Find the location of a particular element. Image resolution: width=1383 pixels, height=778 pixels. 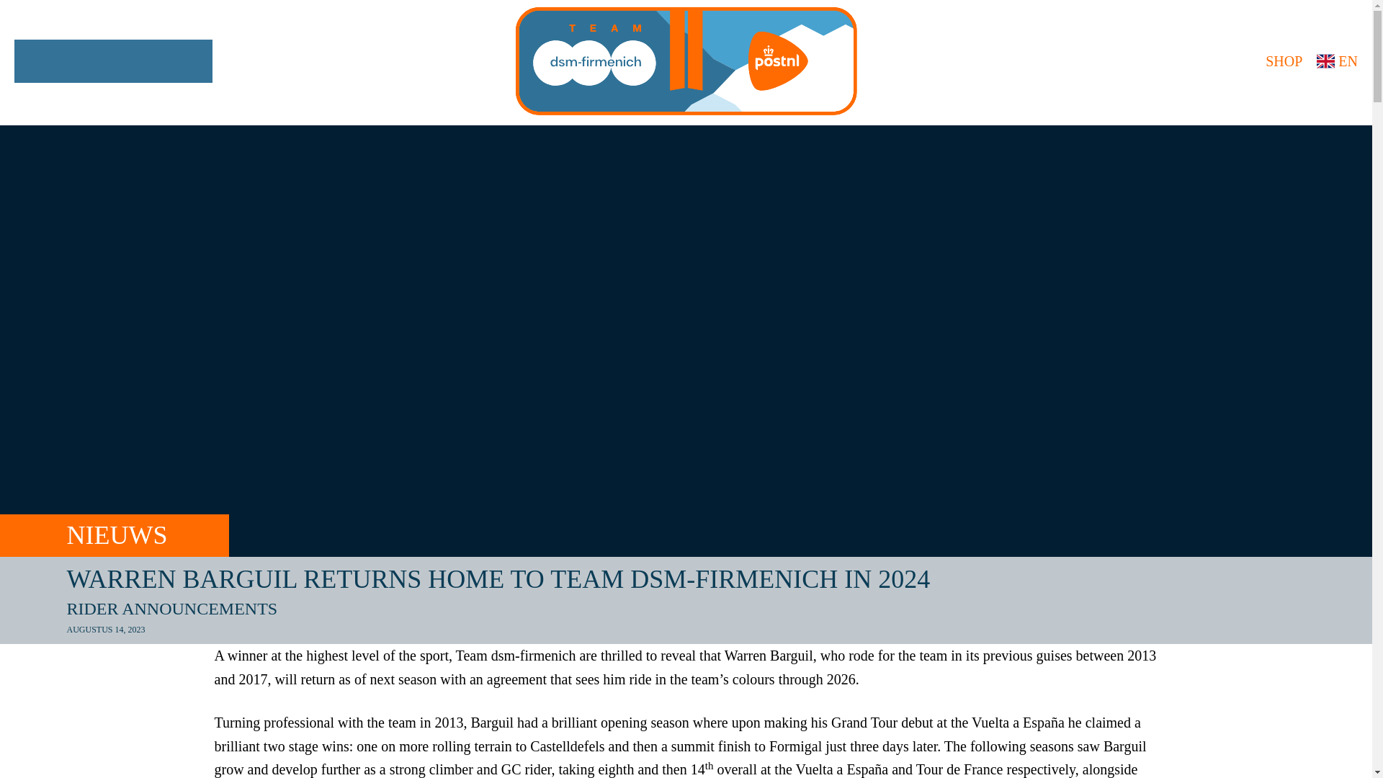

SHOP is located at coordinates (1278, 61).